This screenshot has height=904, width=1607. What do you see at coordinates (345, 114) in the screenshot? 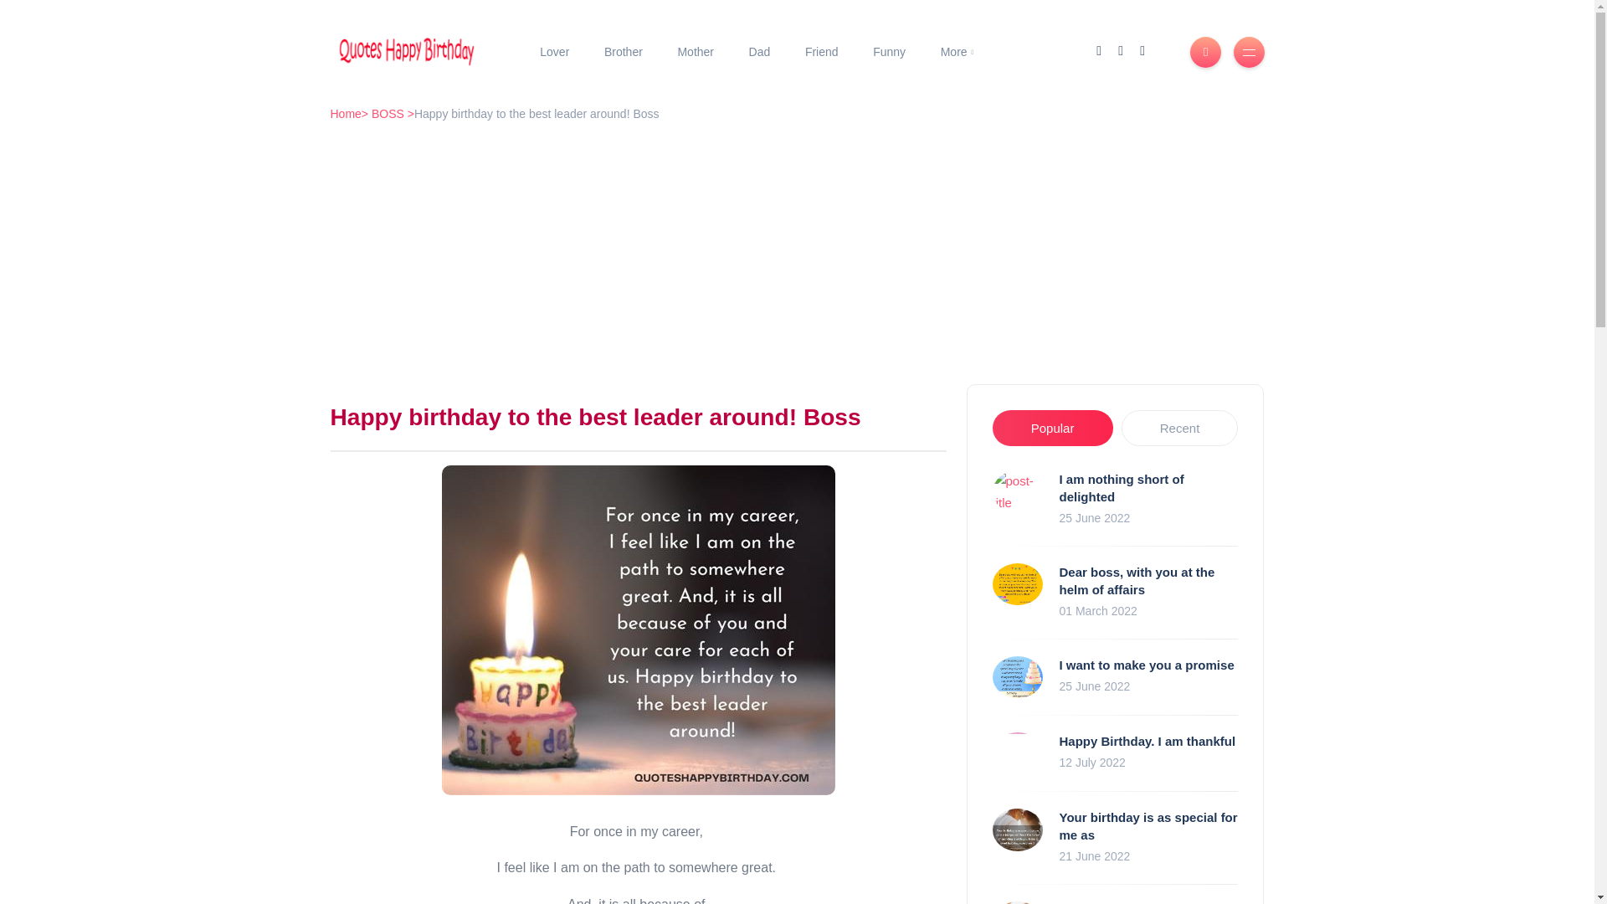
I see `Home` at bounding box center [345, 114].